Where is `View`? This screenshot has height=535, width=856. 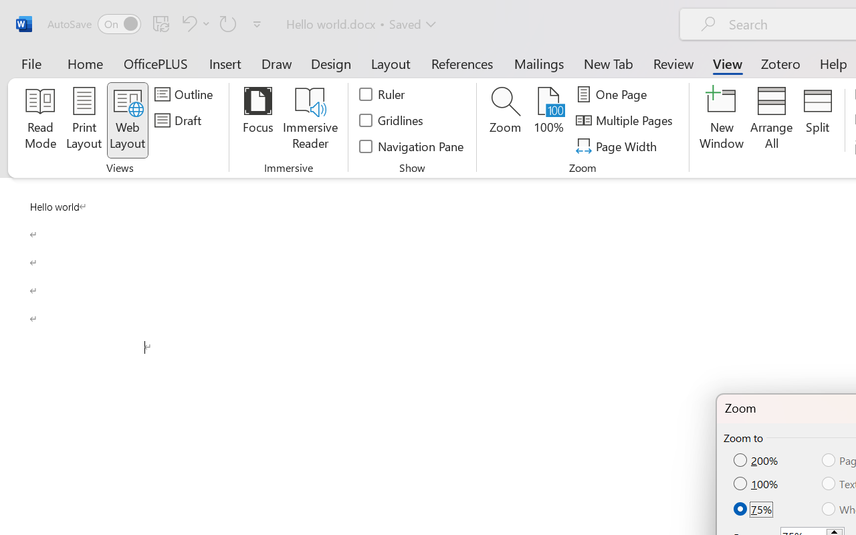 View is located at coordinates (728, 63).